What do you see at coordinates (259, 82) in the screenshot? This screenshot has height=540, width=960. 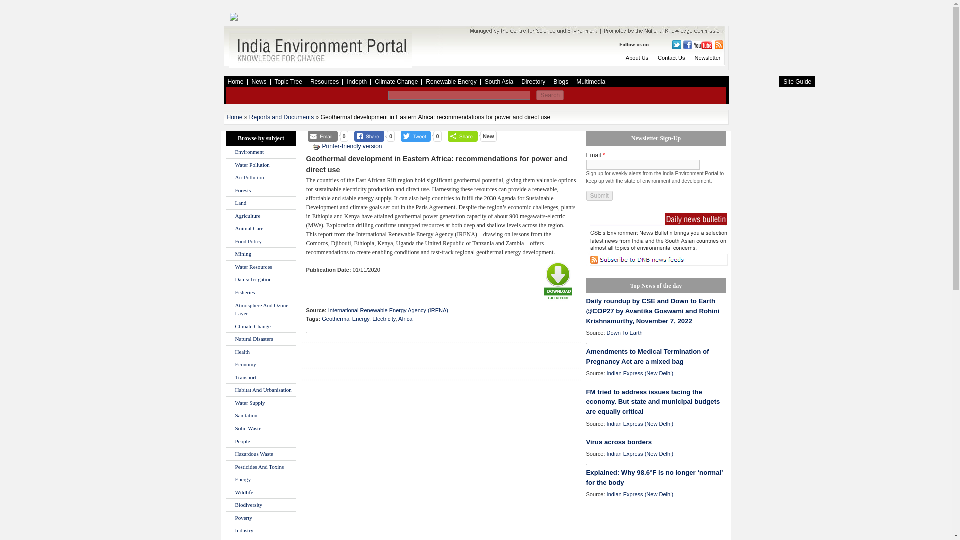 I see `News` at bounding box center [259, 82].